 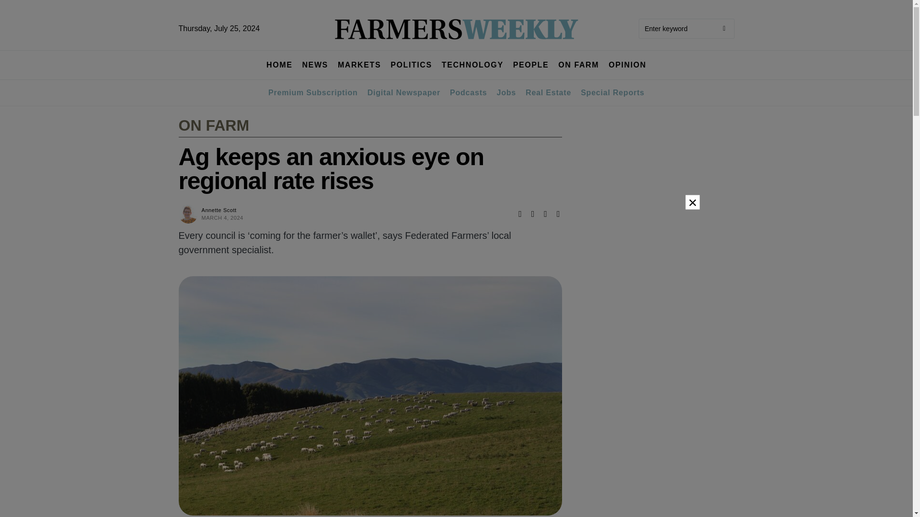 I want to click on ON FARM, so click(x=578, y=65).